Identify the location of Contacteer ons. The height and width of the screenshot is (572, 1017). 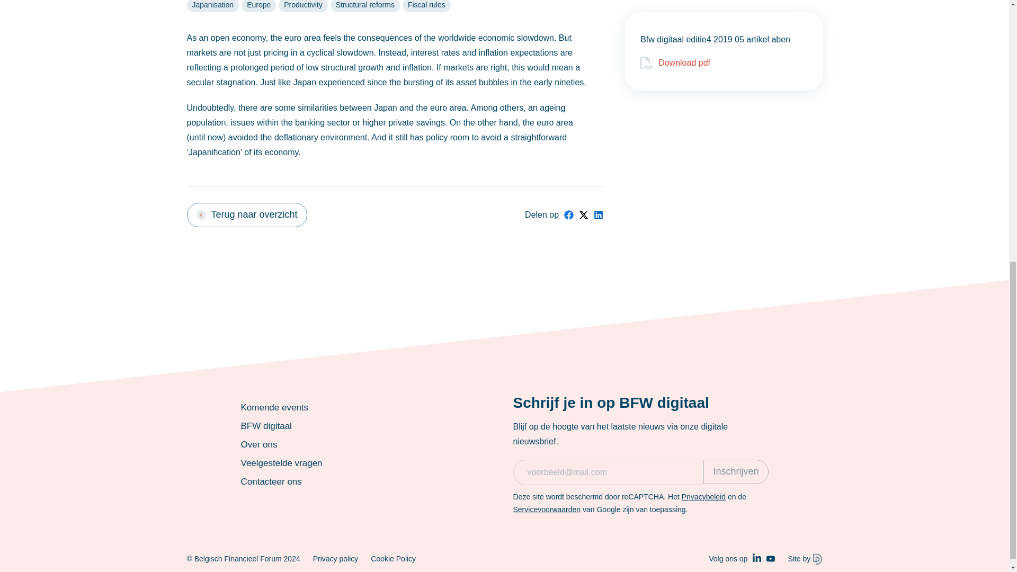
(270, 482).